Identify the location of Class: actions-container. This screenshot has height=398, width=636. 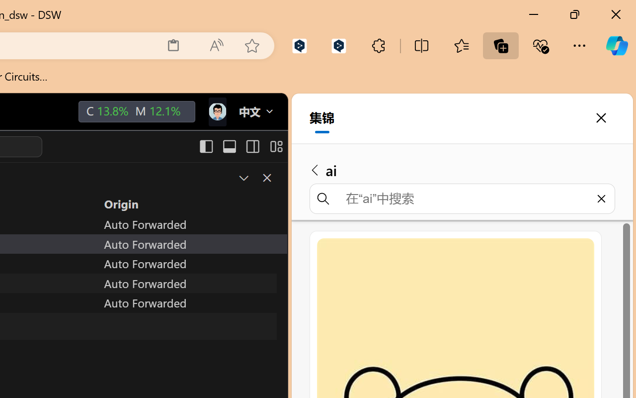
(256, 178).